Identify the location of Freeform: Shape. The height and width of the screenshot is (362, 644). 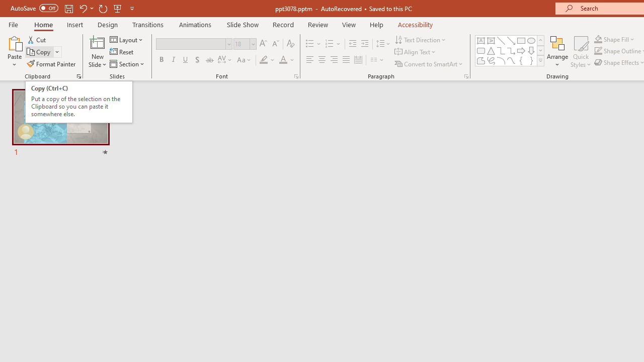
(481, 60).